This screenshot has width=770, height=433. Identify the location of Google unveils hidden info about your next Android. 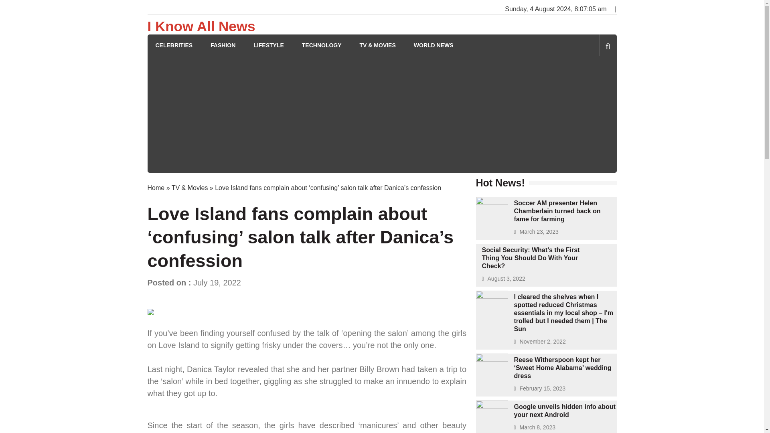
(565, 411).